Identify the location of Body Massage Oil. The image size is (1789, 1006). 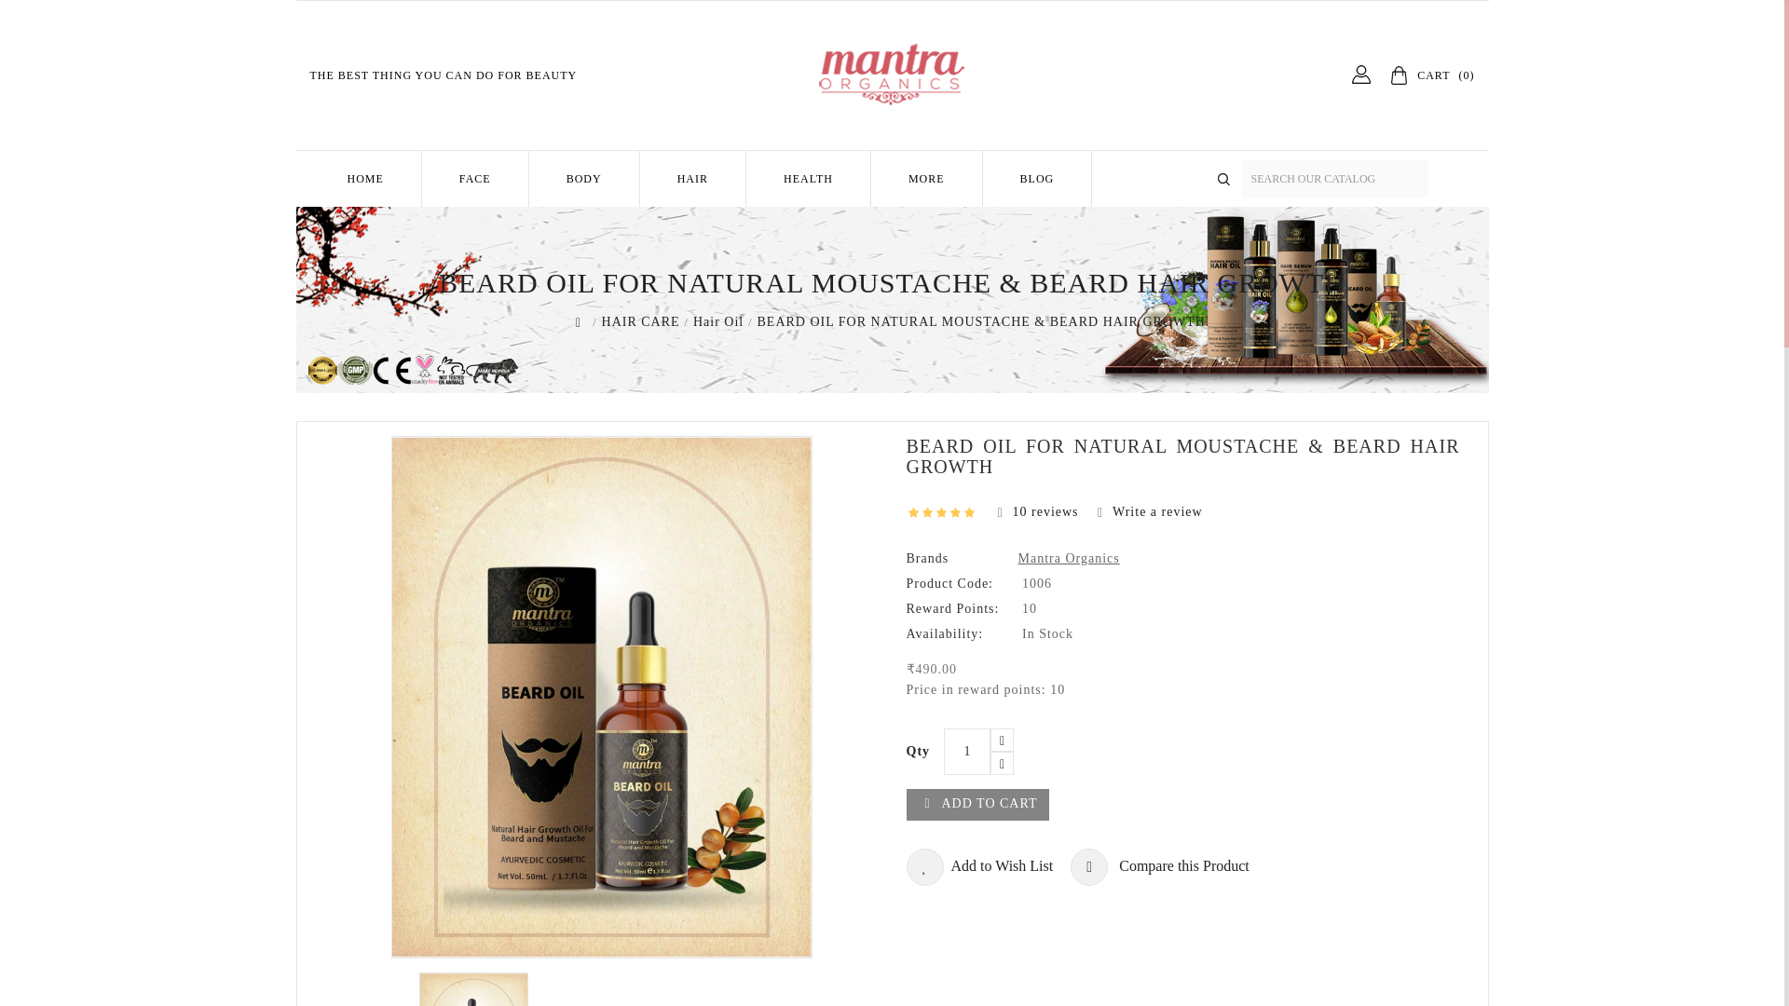
(666, 217).